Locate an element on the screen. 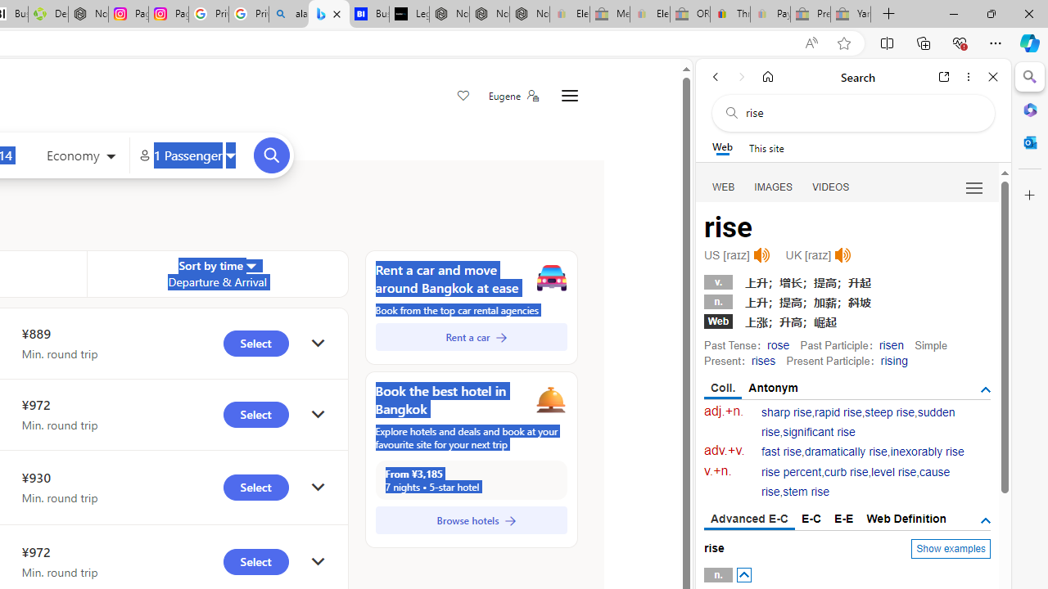 The image size is (1048, 589). Eugene is located at coordinates (513, 96).